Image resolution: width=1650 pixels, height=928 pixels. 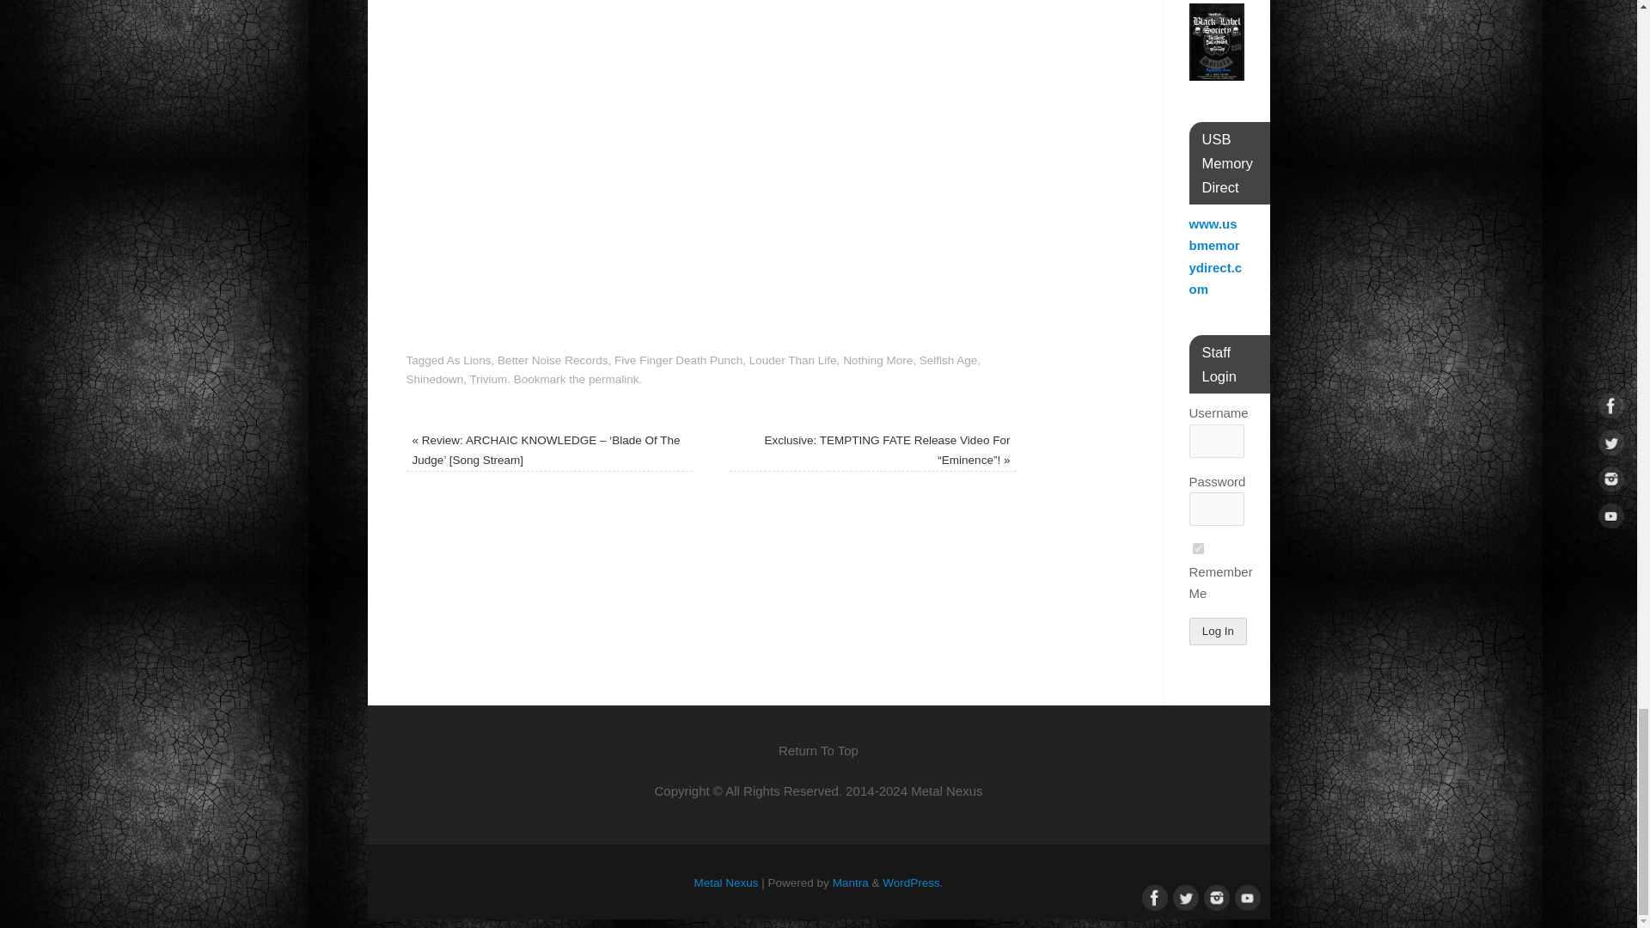 I want to click on permalink, so click(x=614, y=380).